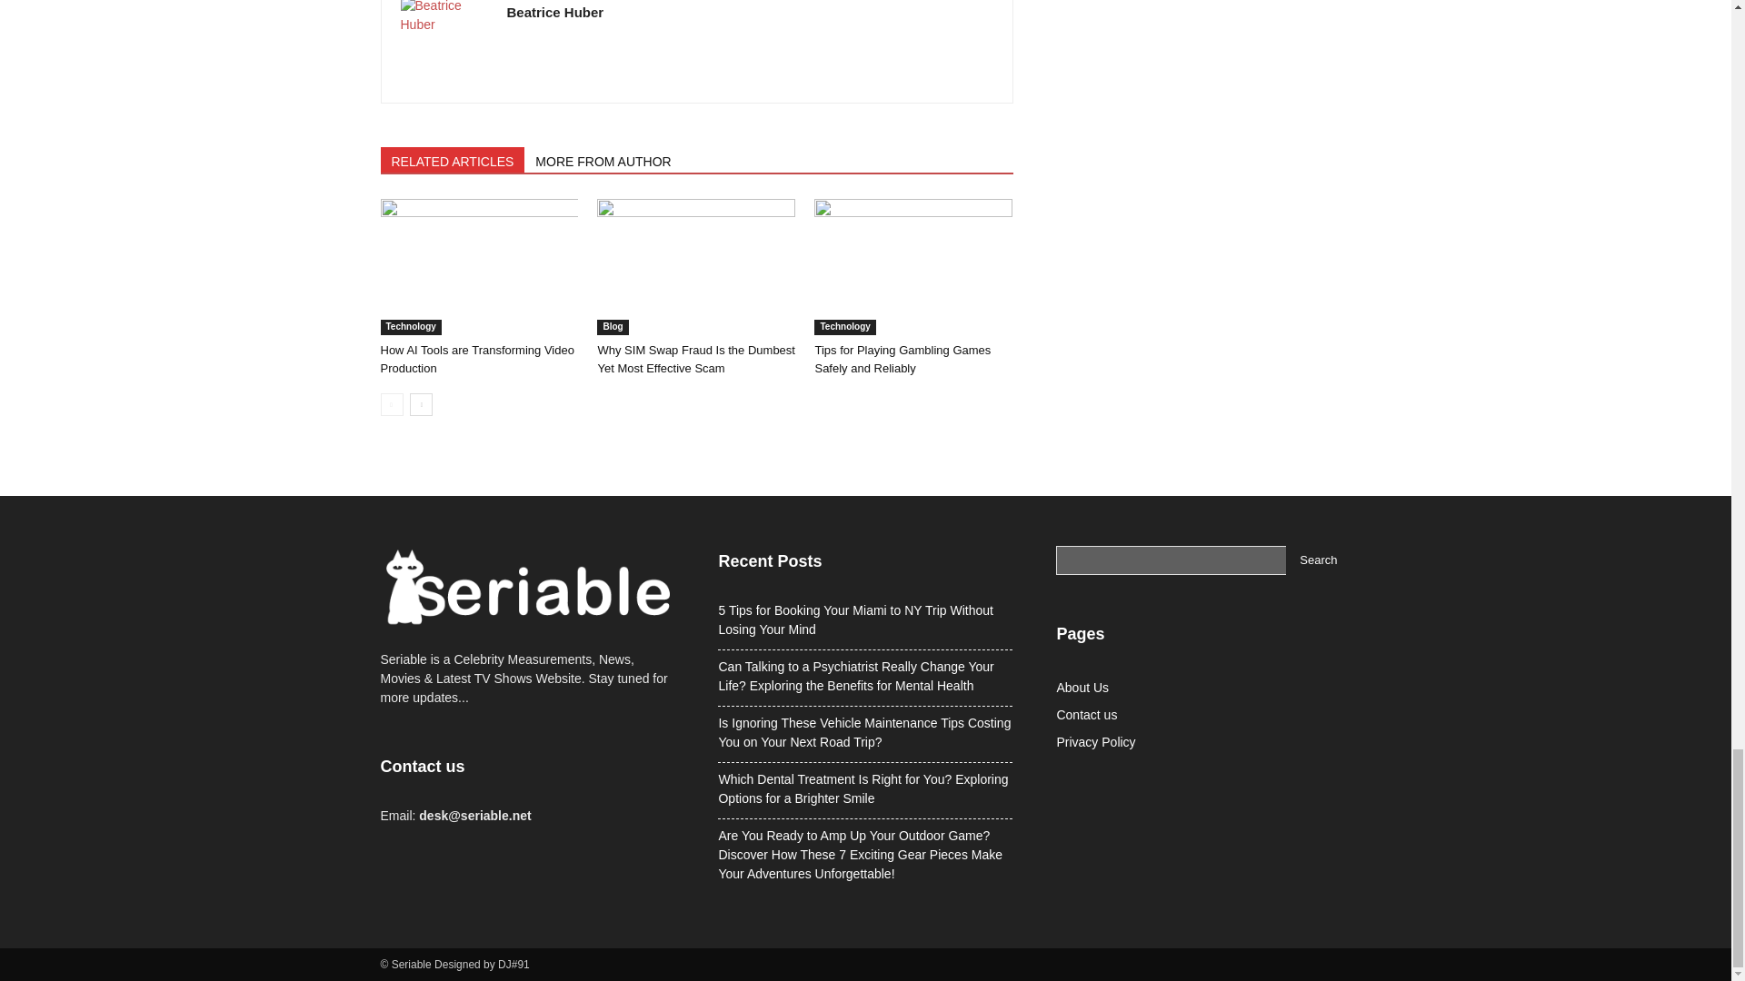 The width and height of the screenshot is (1745, 981). Describe the element at coordinates (478, 267) in the screenshot. I see `How AI Tools are Transforming Video Production` at that location.